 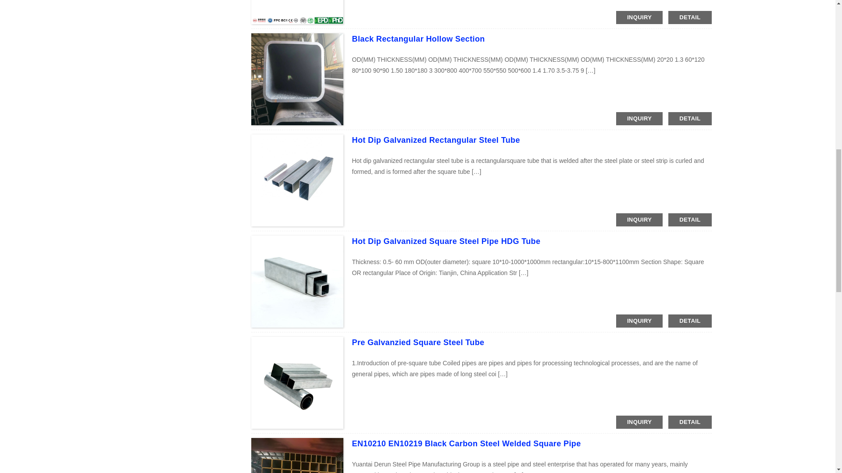 I want to click on DETAIL, so click(x=690, y=118).